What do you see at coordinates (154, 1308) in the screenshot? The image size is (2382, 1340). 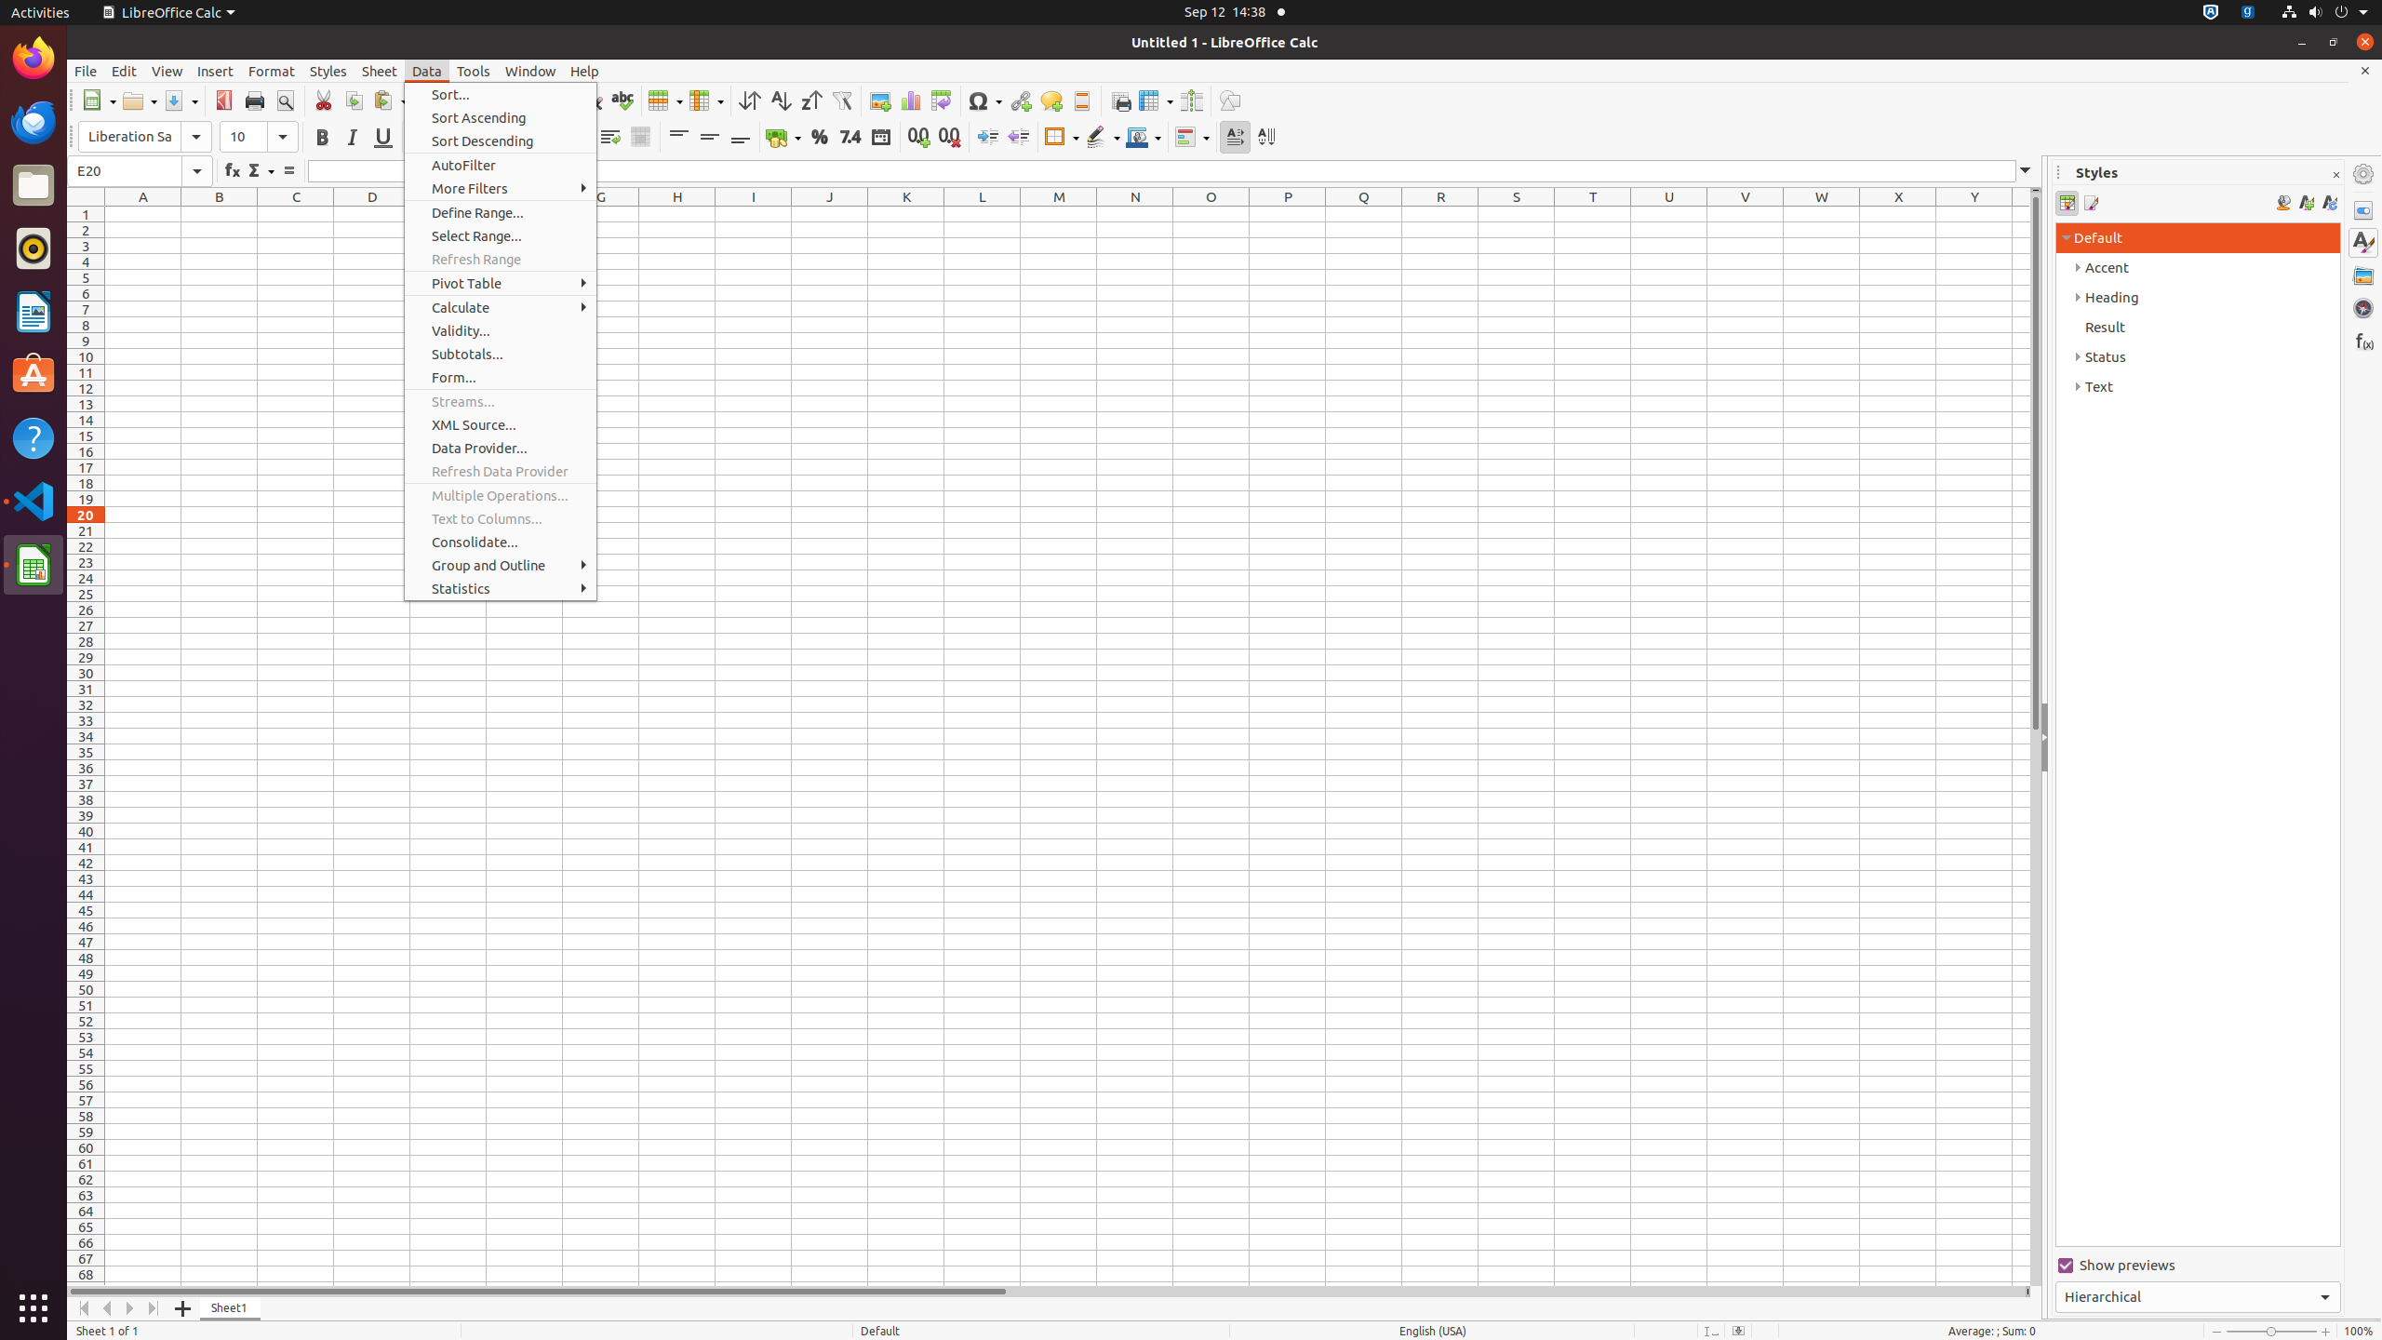 I see `Move To End` at bounding box center [154, 1308].